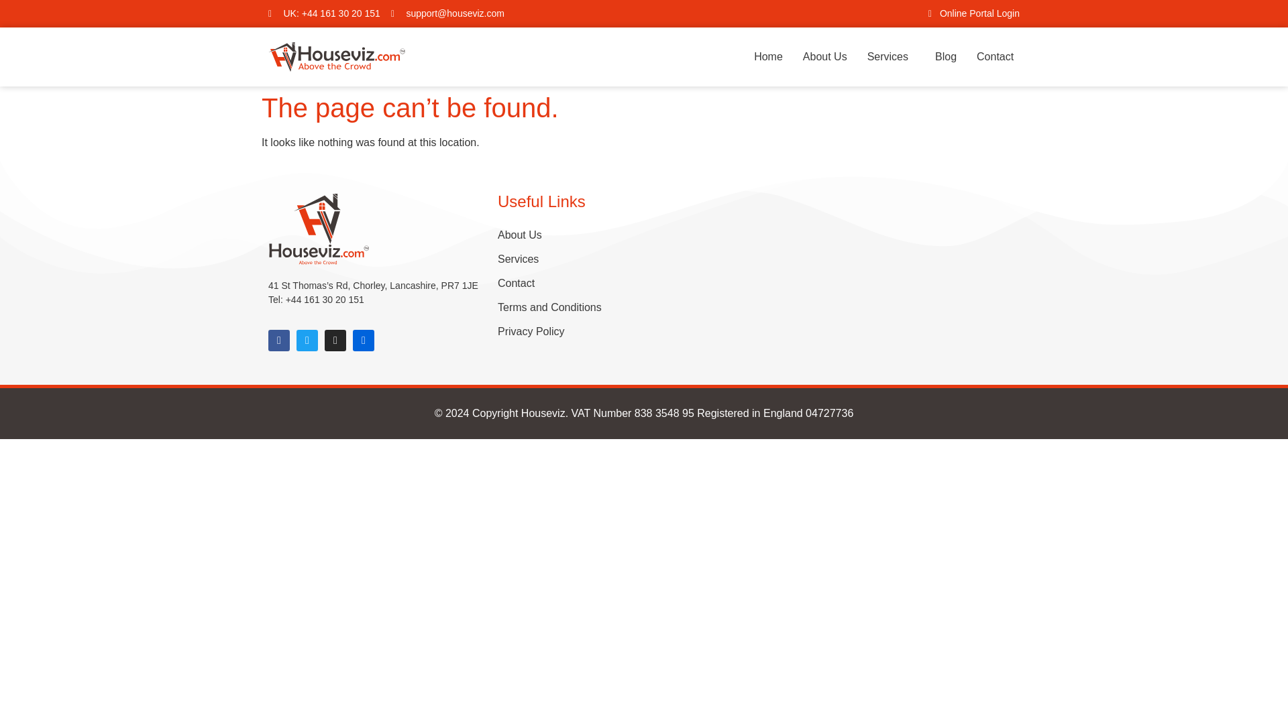 The width and height of the screenshot is (1288, 724). Describe the element at coordinates (549, 235) in the screenshot. I see `About Us` at that location.